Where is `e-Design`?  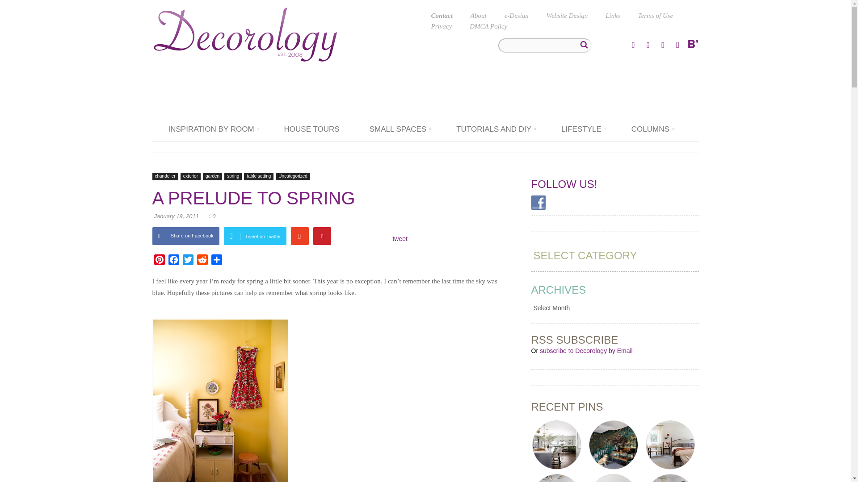
e-Design is located at coordinates (516, 16).